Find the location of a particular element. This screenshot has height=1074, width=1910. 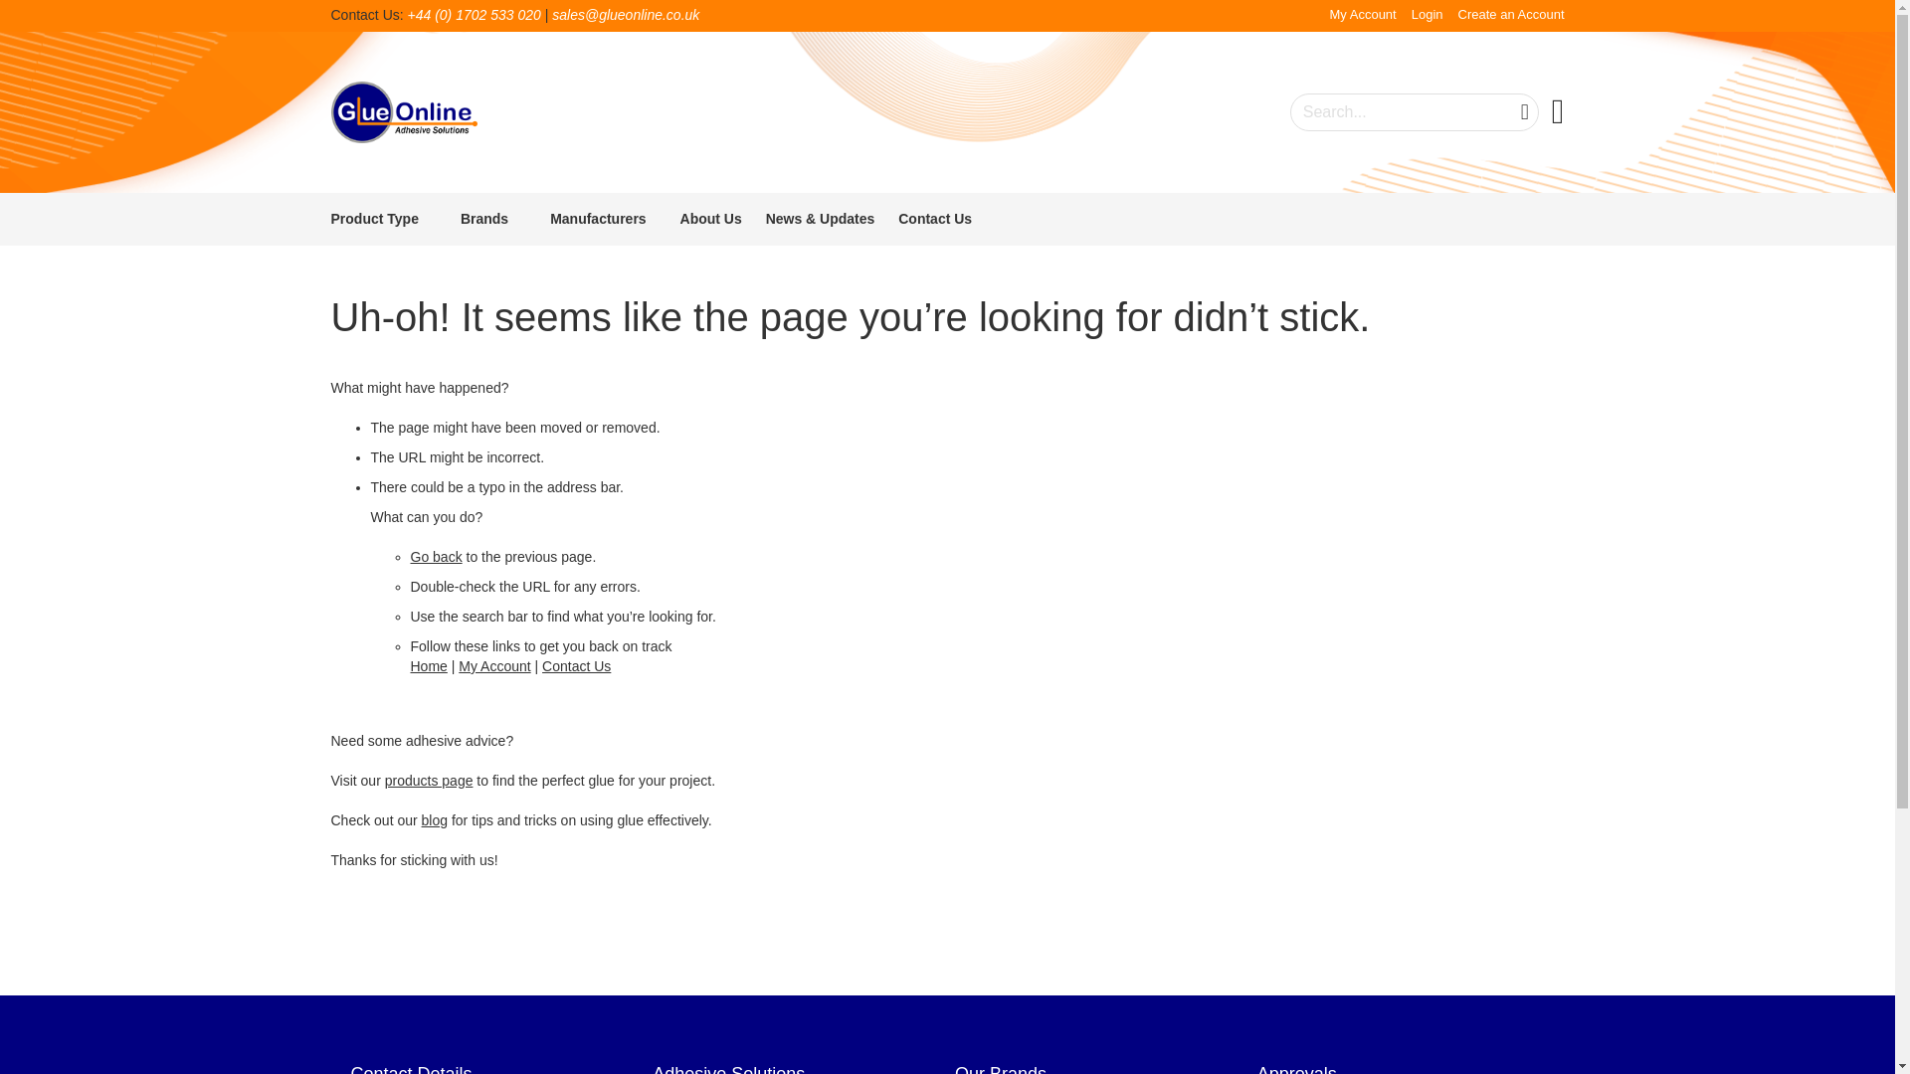

Product Type is located at coordinates (378, 219).